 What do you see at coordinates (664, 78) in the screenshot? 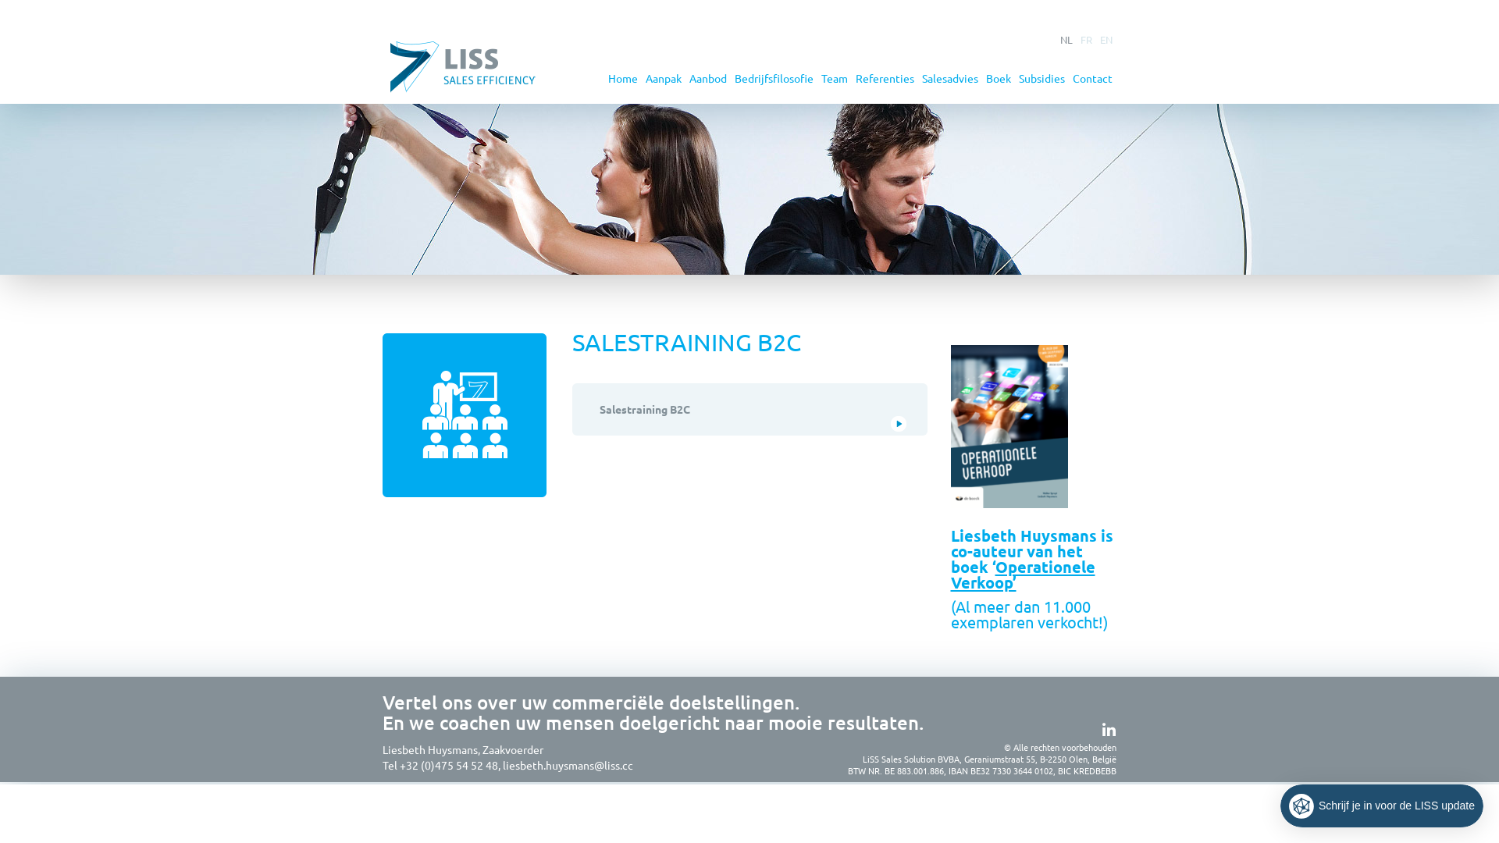
I see `Aanpak` at bounding box center [664, 78].